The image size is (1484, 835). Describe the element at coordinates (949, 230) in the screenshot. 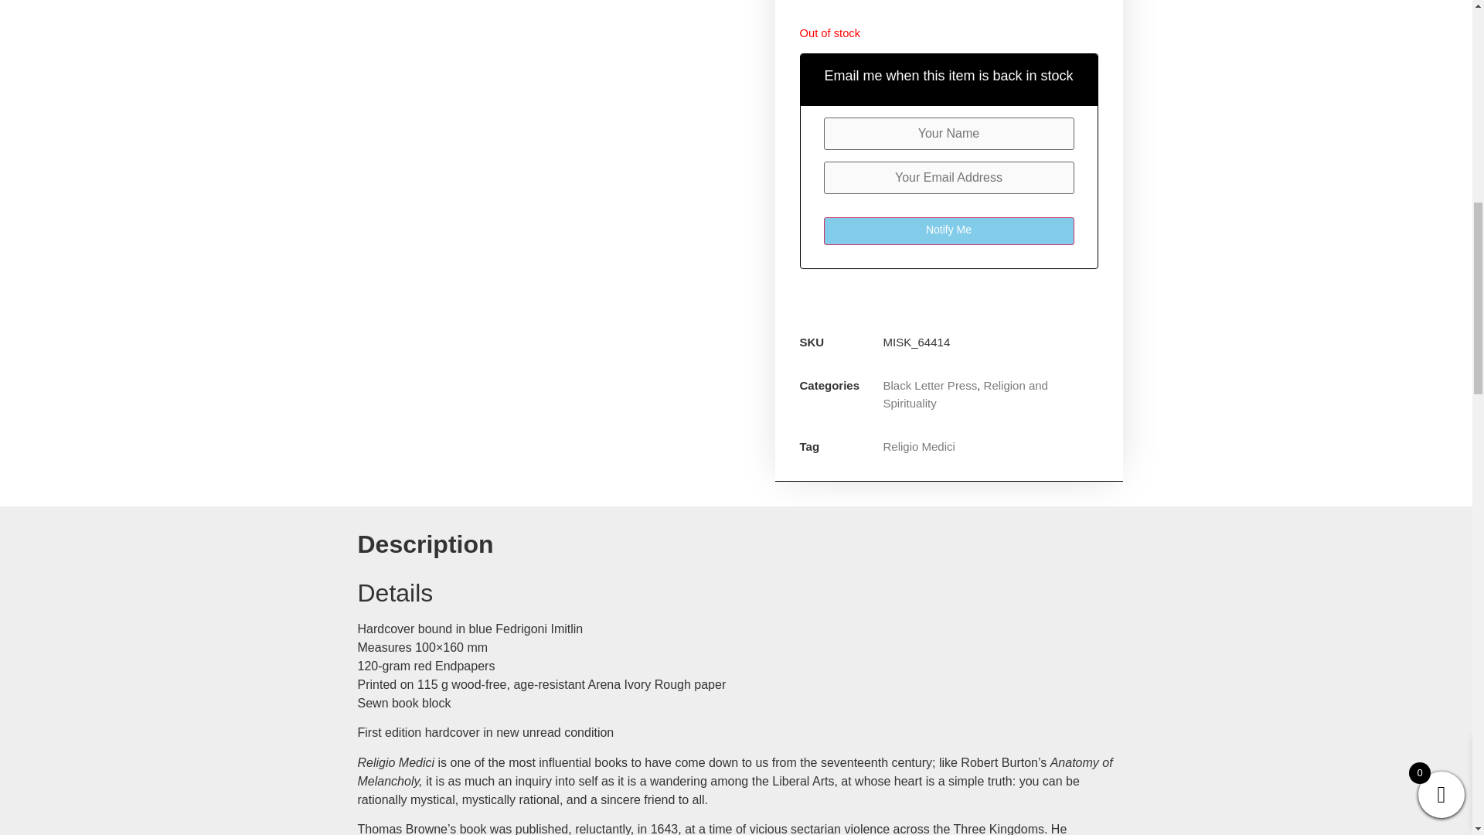

I see `Notify Me` at that location.